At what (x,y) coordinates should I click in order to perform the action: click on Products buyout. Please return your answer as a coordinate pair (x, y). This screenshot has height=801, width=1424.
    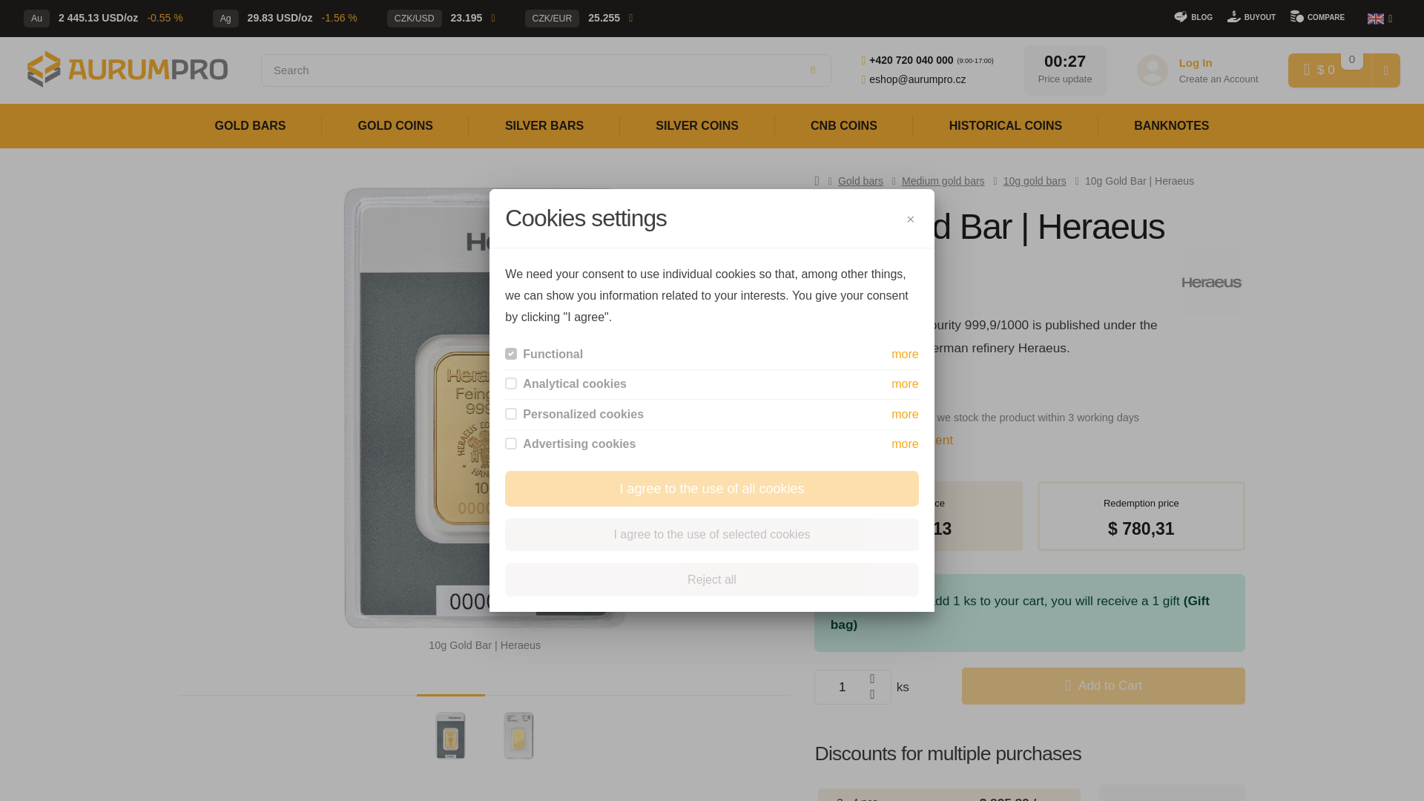
    Looking at the image, I should click on (1252, 15).